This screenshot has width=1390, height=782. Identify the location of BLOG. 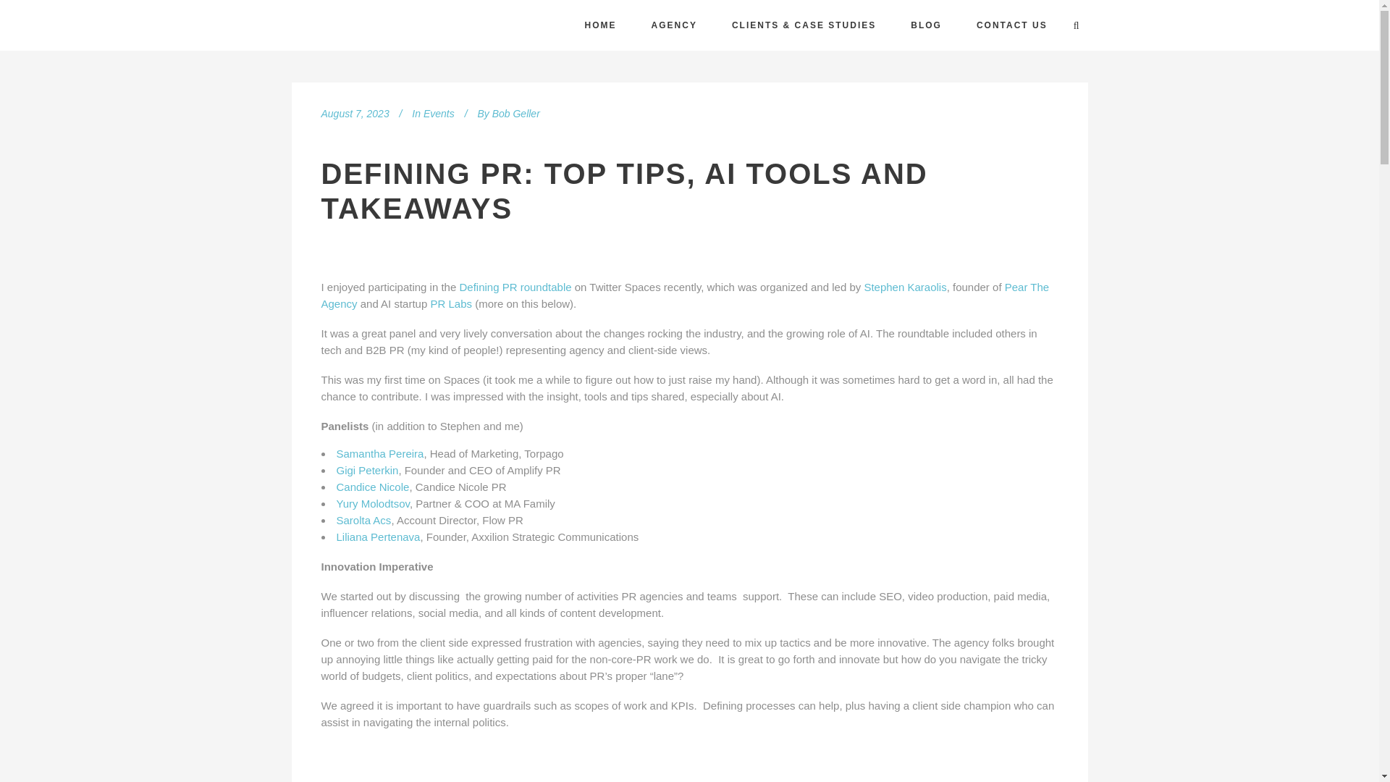
(926, 25).